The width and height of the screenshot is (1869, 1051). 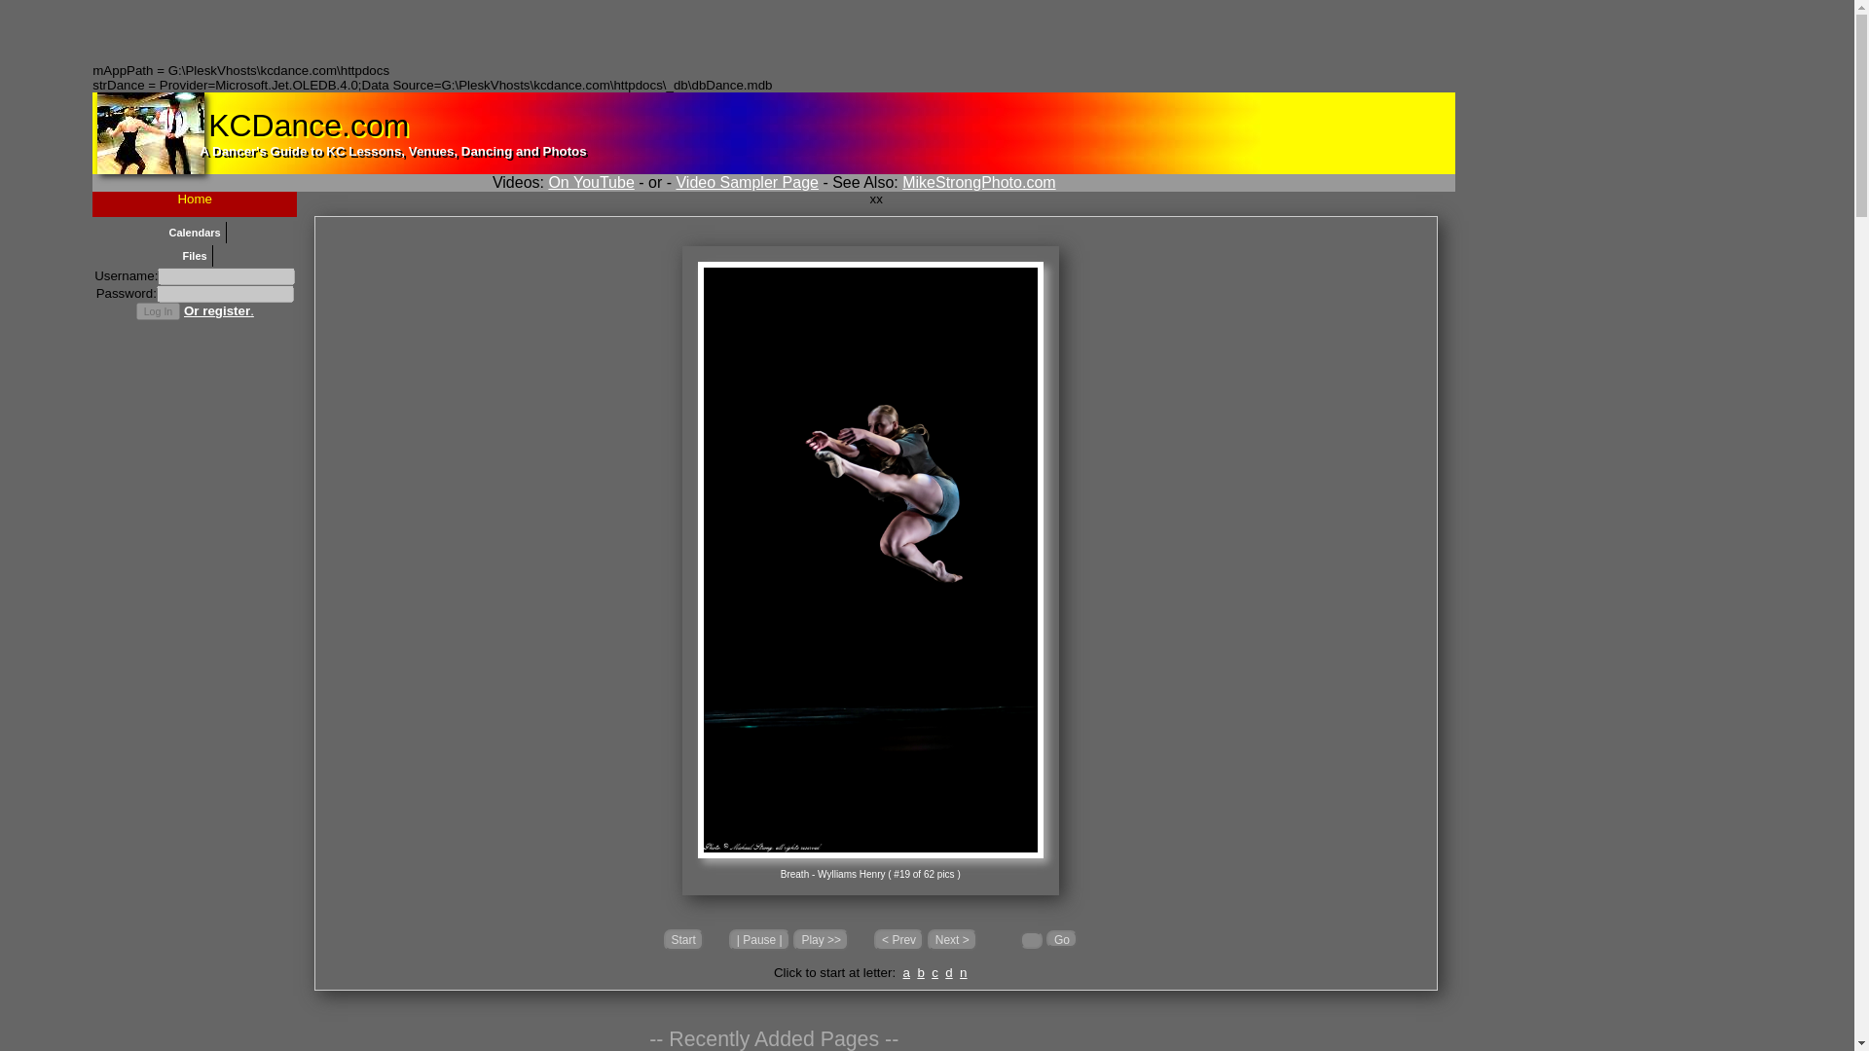 I want to click on MikeStrongPhoto.com, so click(x=979, y=182).